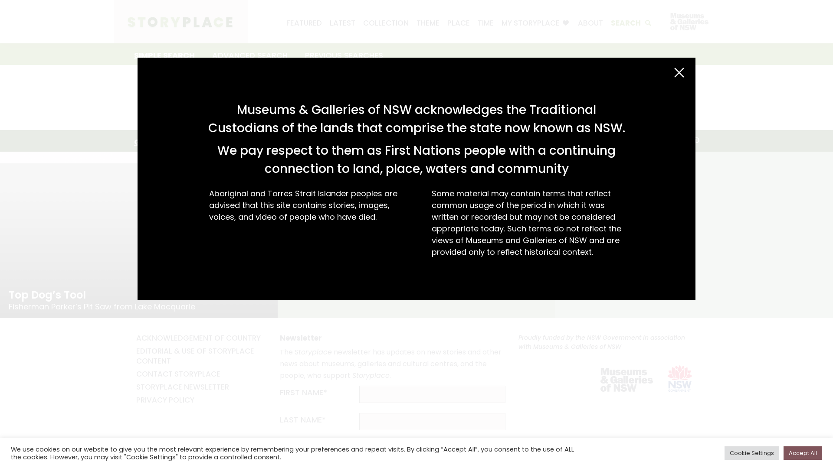 Image resolution: width=833 pixels, height=468 pixels. Describe the element at coordinates (162, 141) in the screenshot. I see `GALLERY VIEW` at that location.